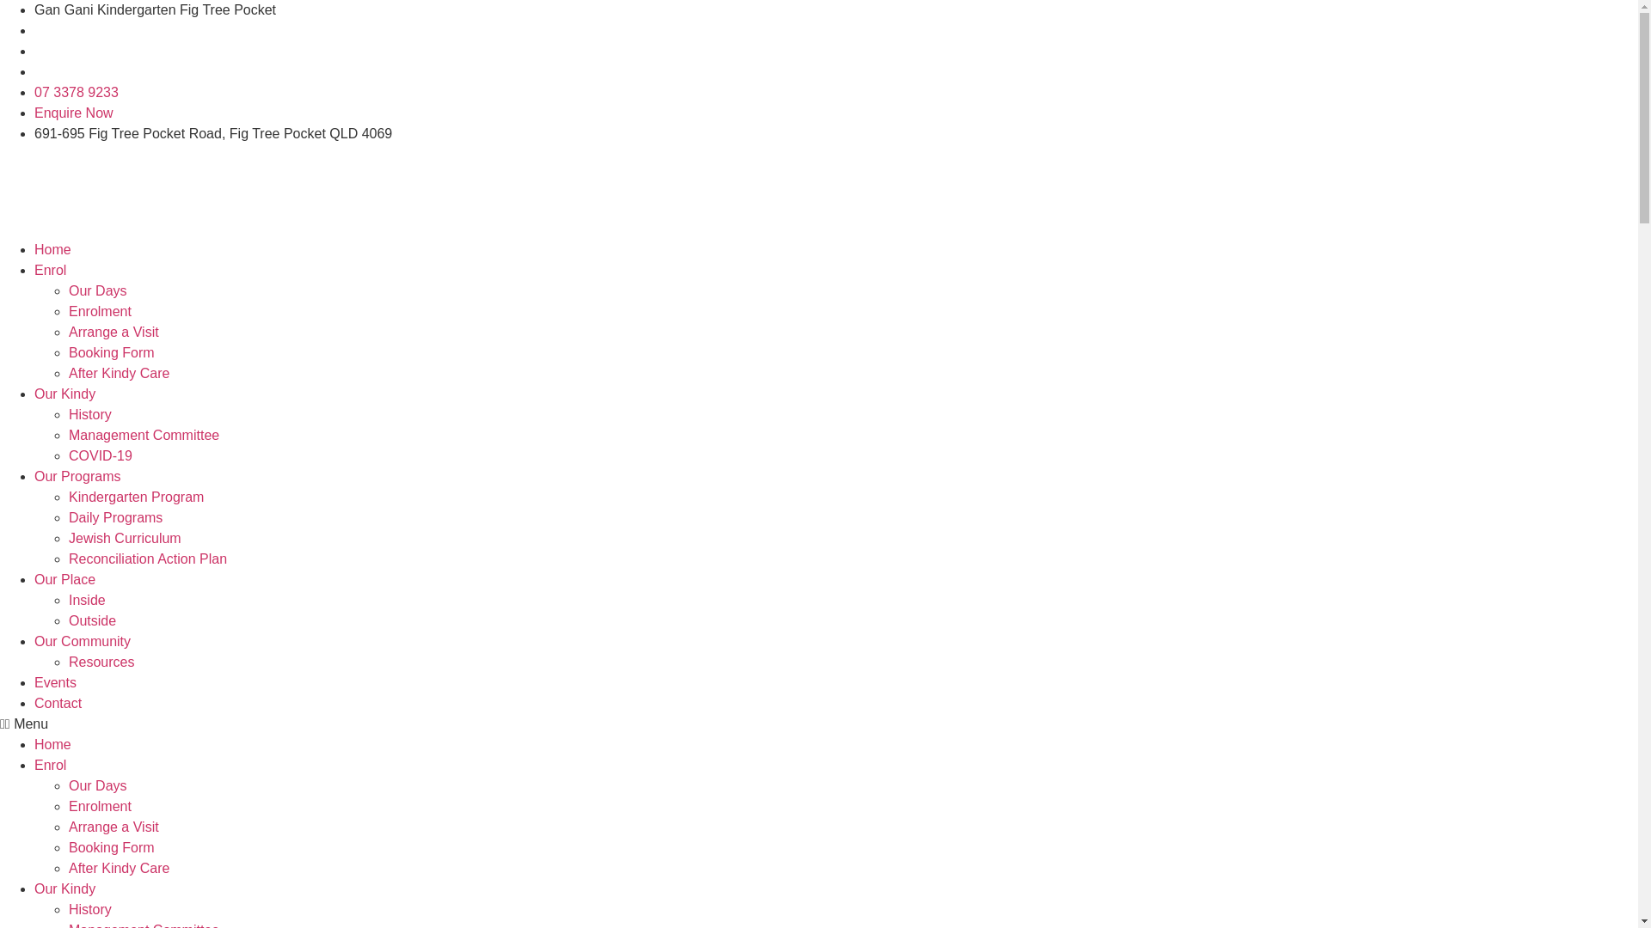 Image resolution: width=1651 pixels, height=928 pixels. Describe the element at coordinates (65, 394) in the screenshot. I see `Our Kindy` at that location.